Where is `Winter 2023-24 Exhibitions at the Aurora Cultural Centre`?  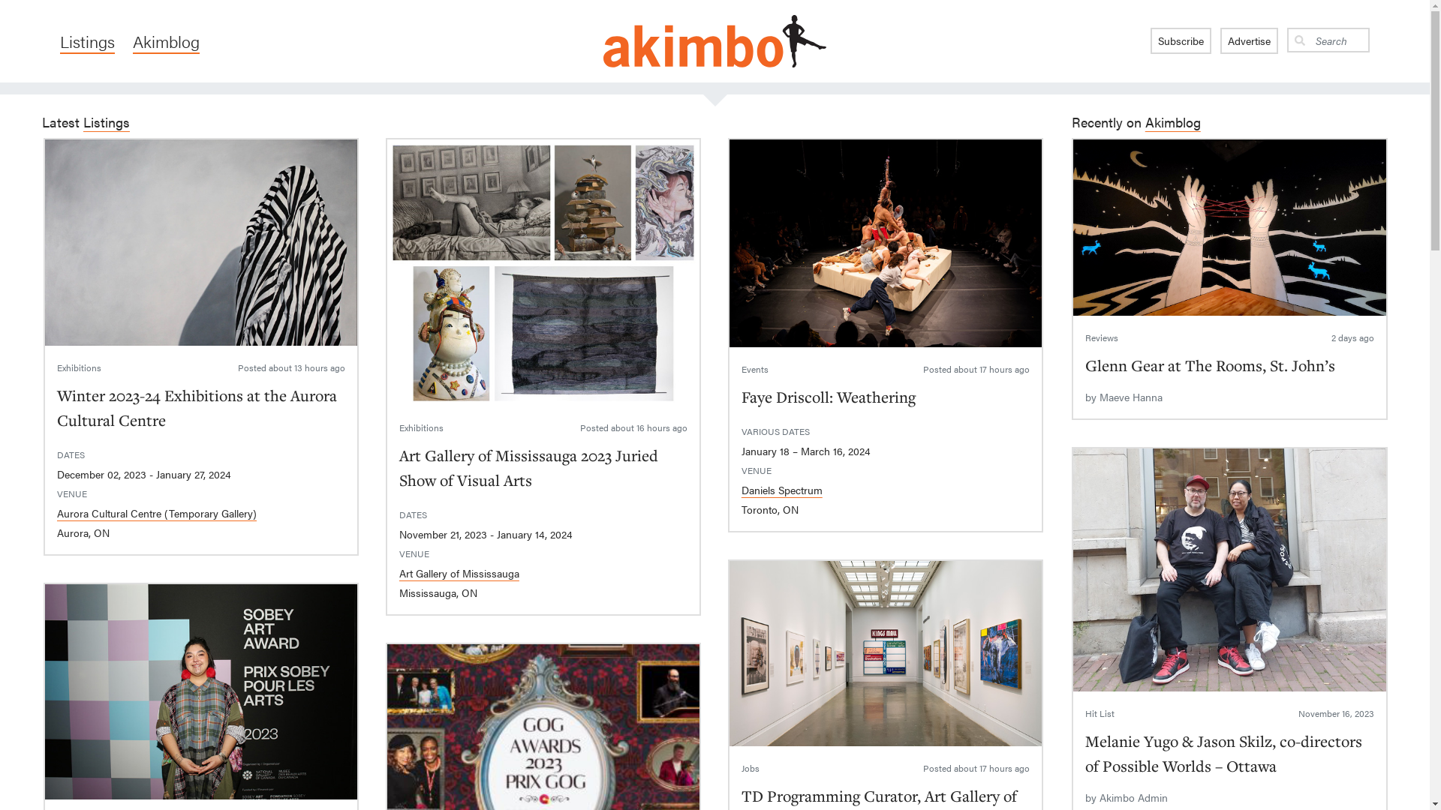 Winter 2023-24 Exhibitions at the Aurora Cultural Centre is located at coordinates (197, 408).